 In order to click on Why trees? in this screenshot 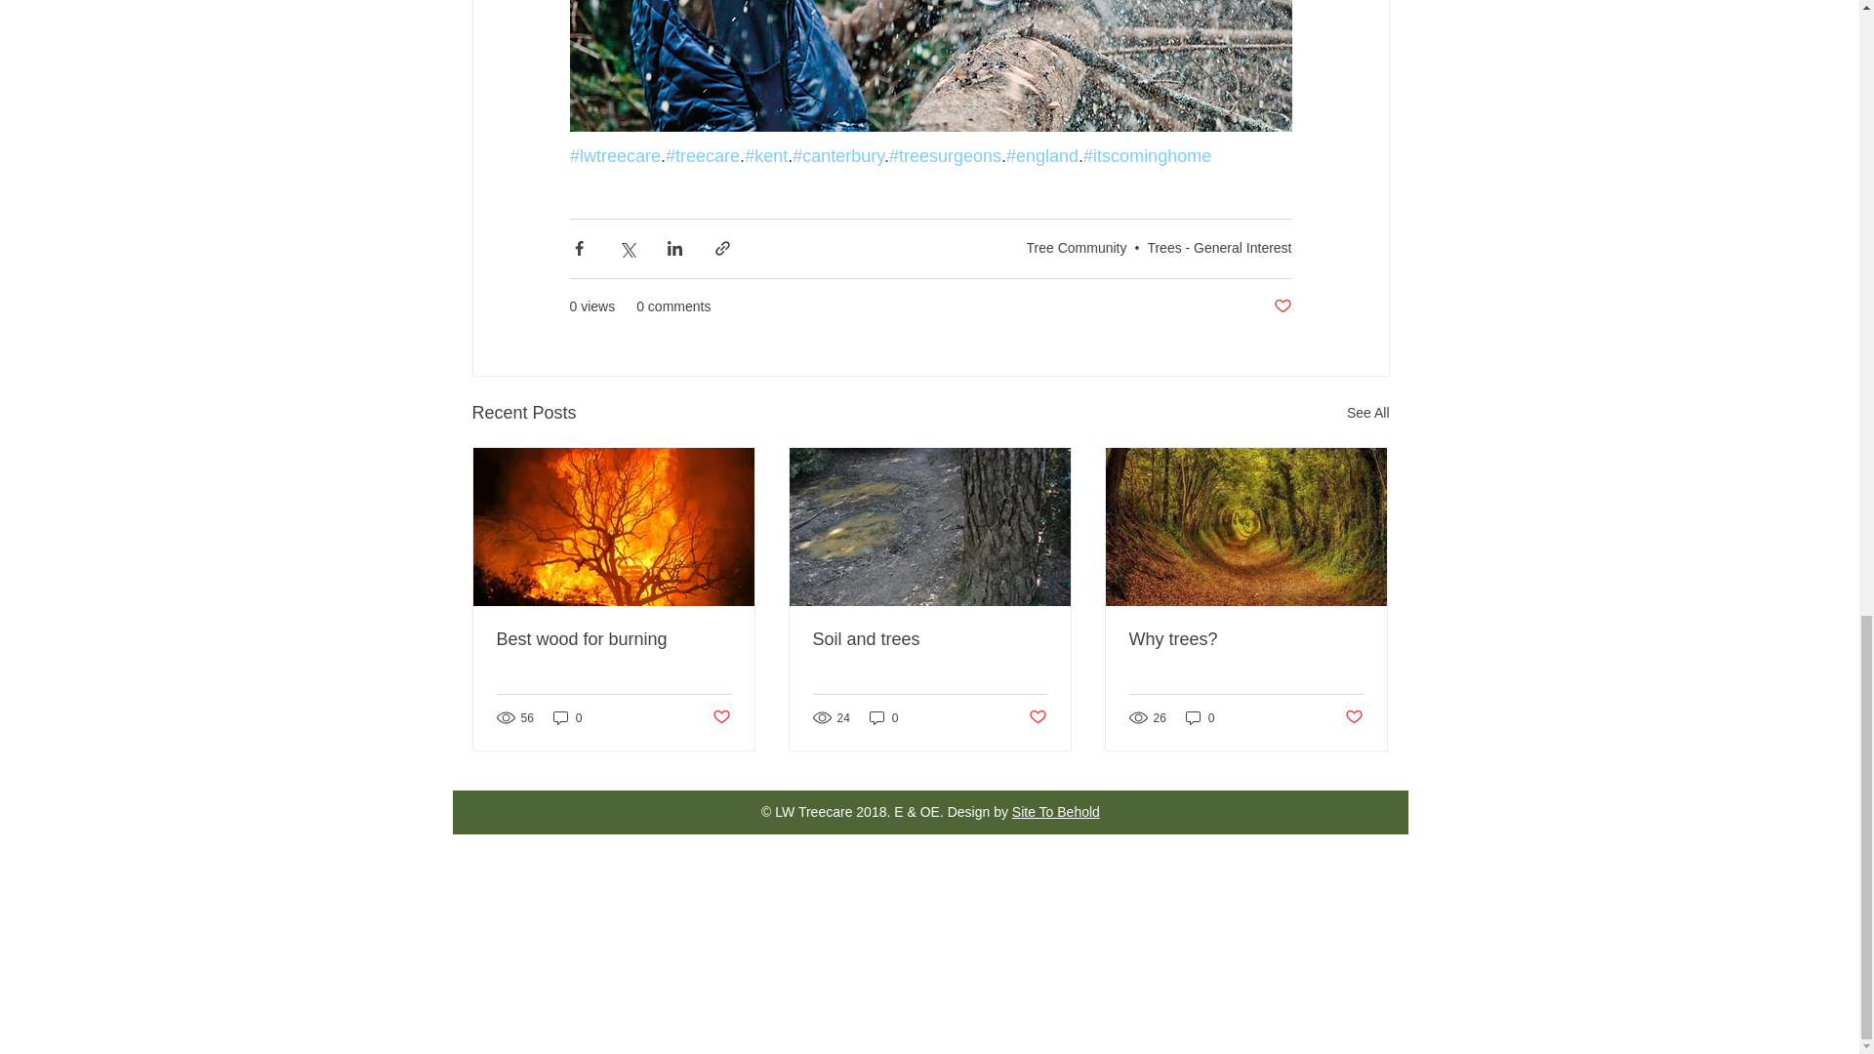, I will do `click(1244, 639)`.